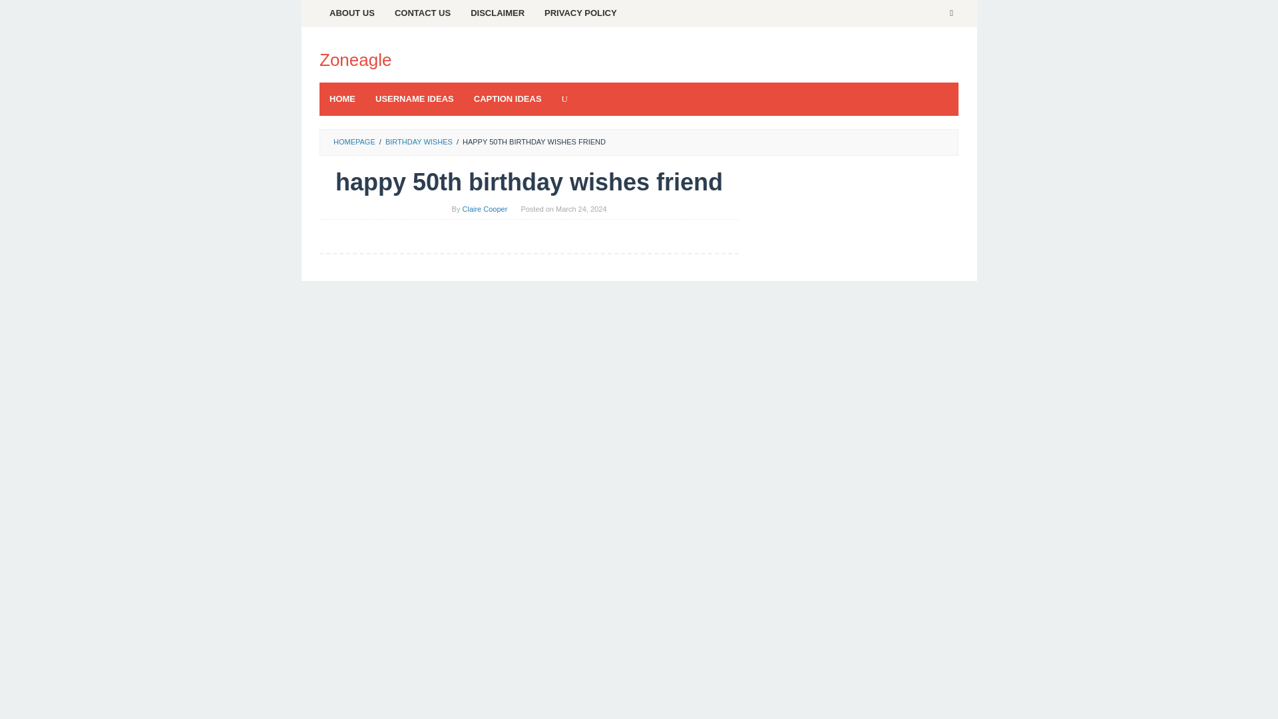 This screenshot has width=1278, height=719. I want to click on BIRTHDAY WISHES, so click(419, 142).